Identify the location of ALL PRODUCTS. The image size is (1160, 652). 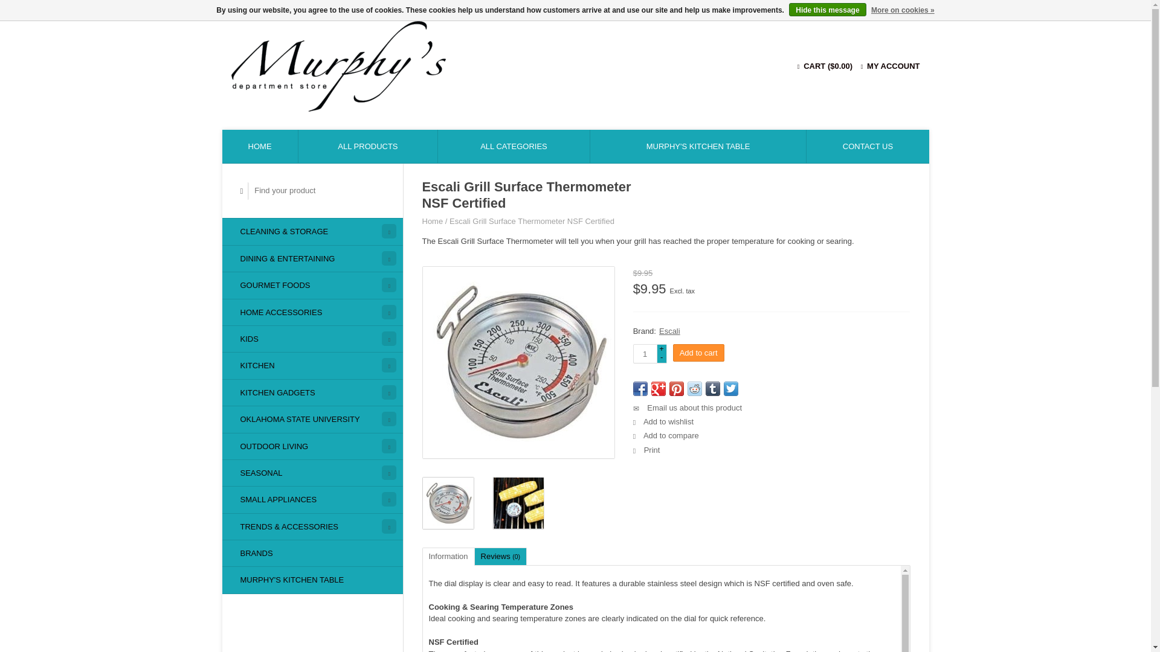
(368, 146).